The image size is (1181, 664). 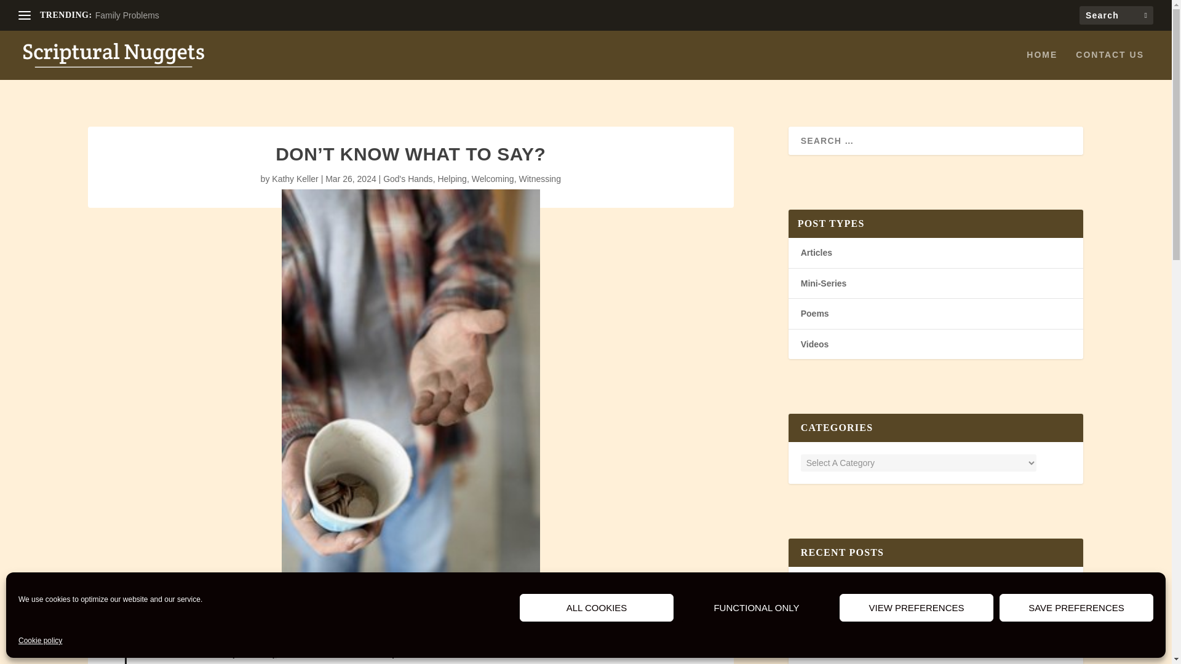 What do you see at coordinates (25, 11) in the screenshot?
I see `Search` at bounding box center [25, 11].